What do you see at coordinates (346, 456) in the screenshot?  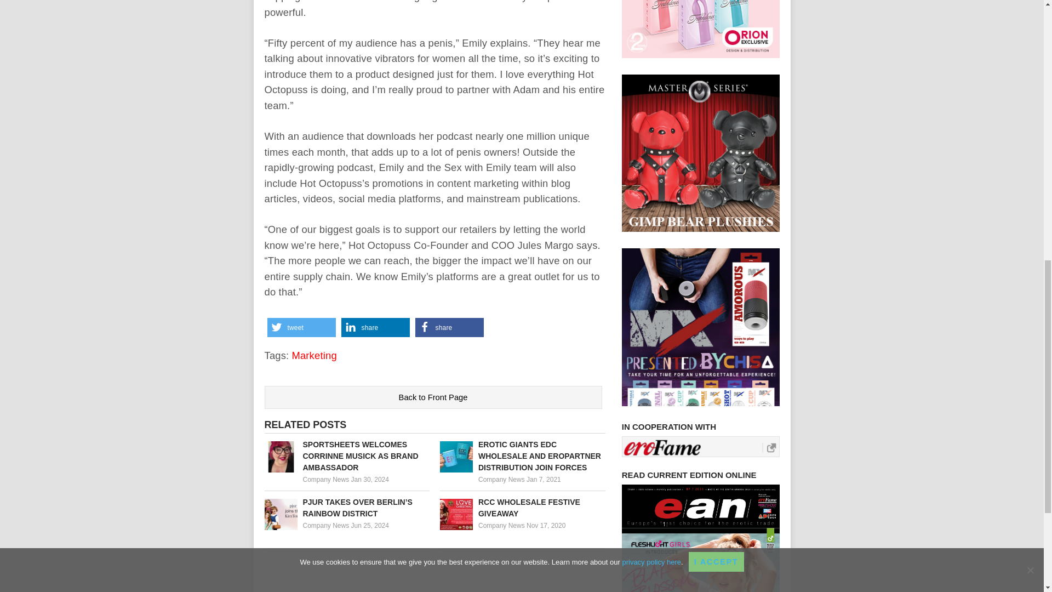 I see `Sportsheets welcomes Corrinne Musick as Brand Ambassador` at bounding box center [346, 456].